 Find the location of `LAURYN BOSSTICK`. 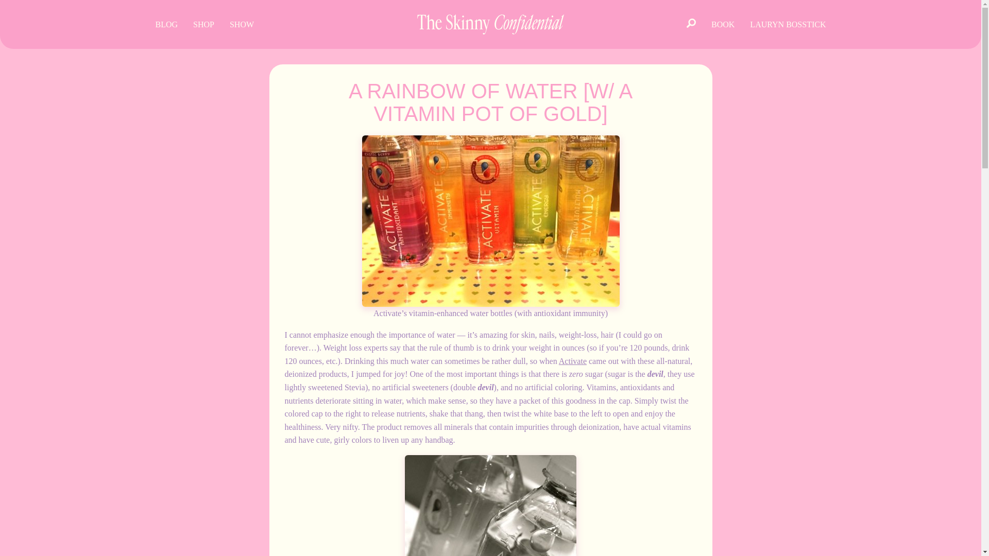

LAURYN BOSSTICK is located at coordinates (788, 25).